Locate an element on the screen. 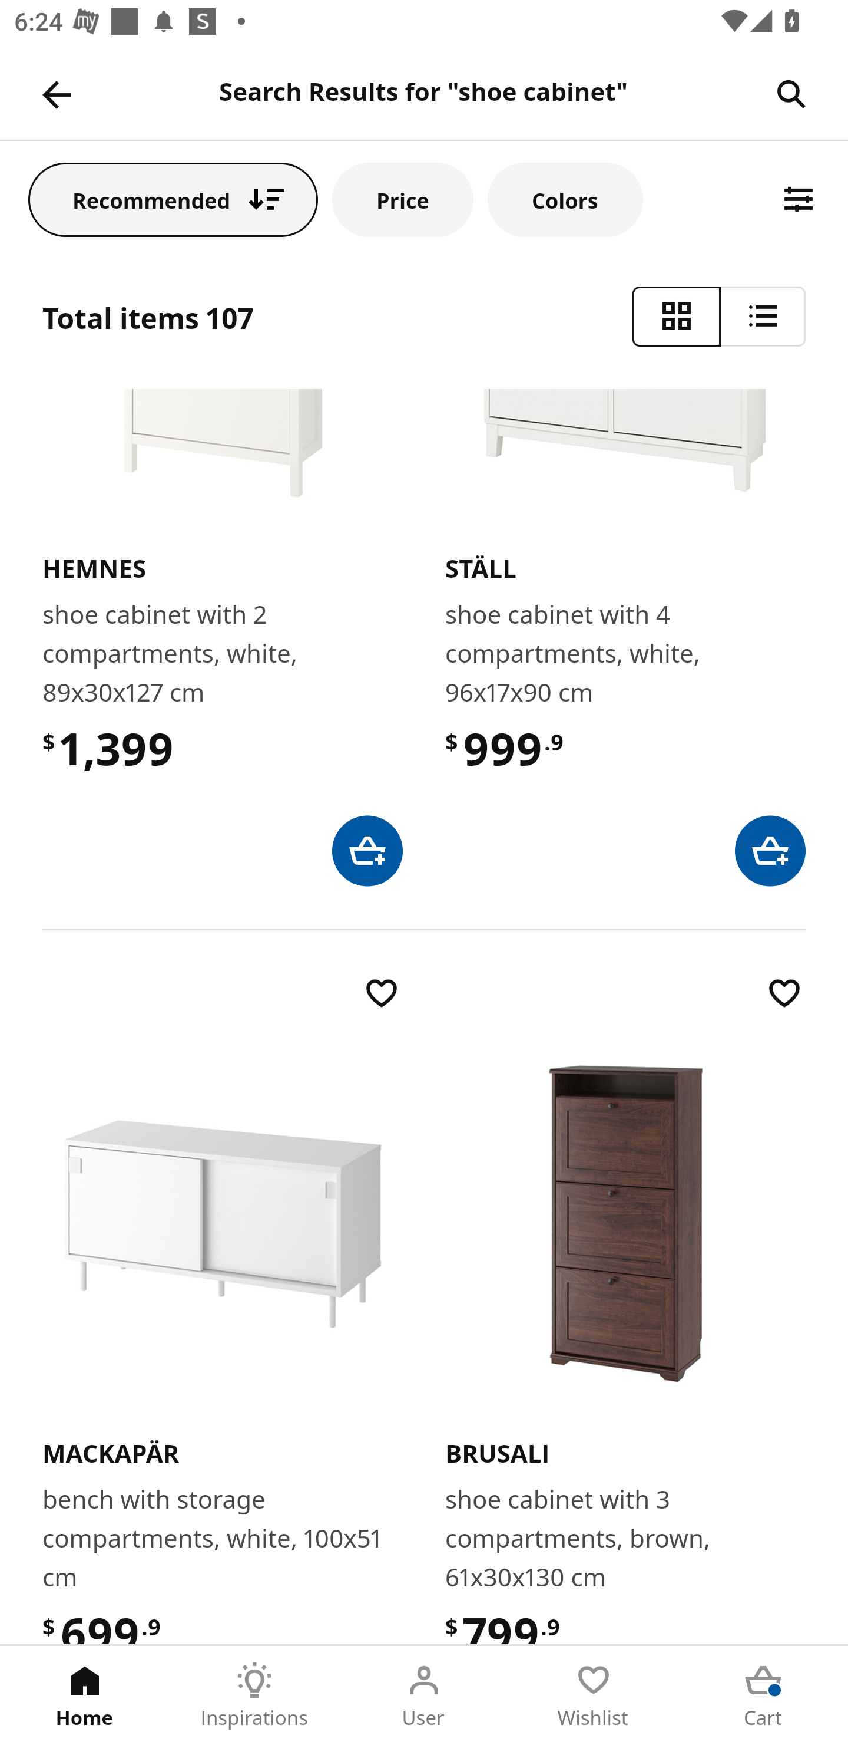  Inspirations
Tab 2 of 5 is located at coordinates (254, 1695).